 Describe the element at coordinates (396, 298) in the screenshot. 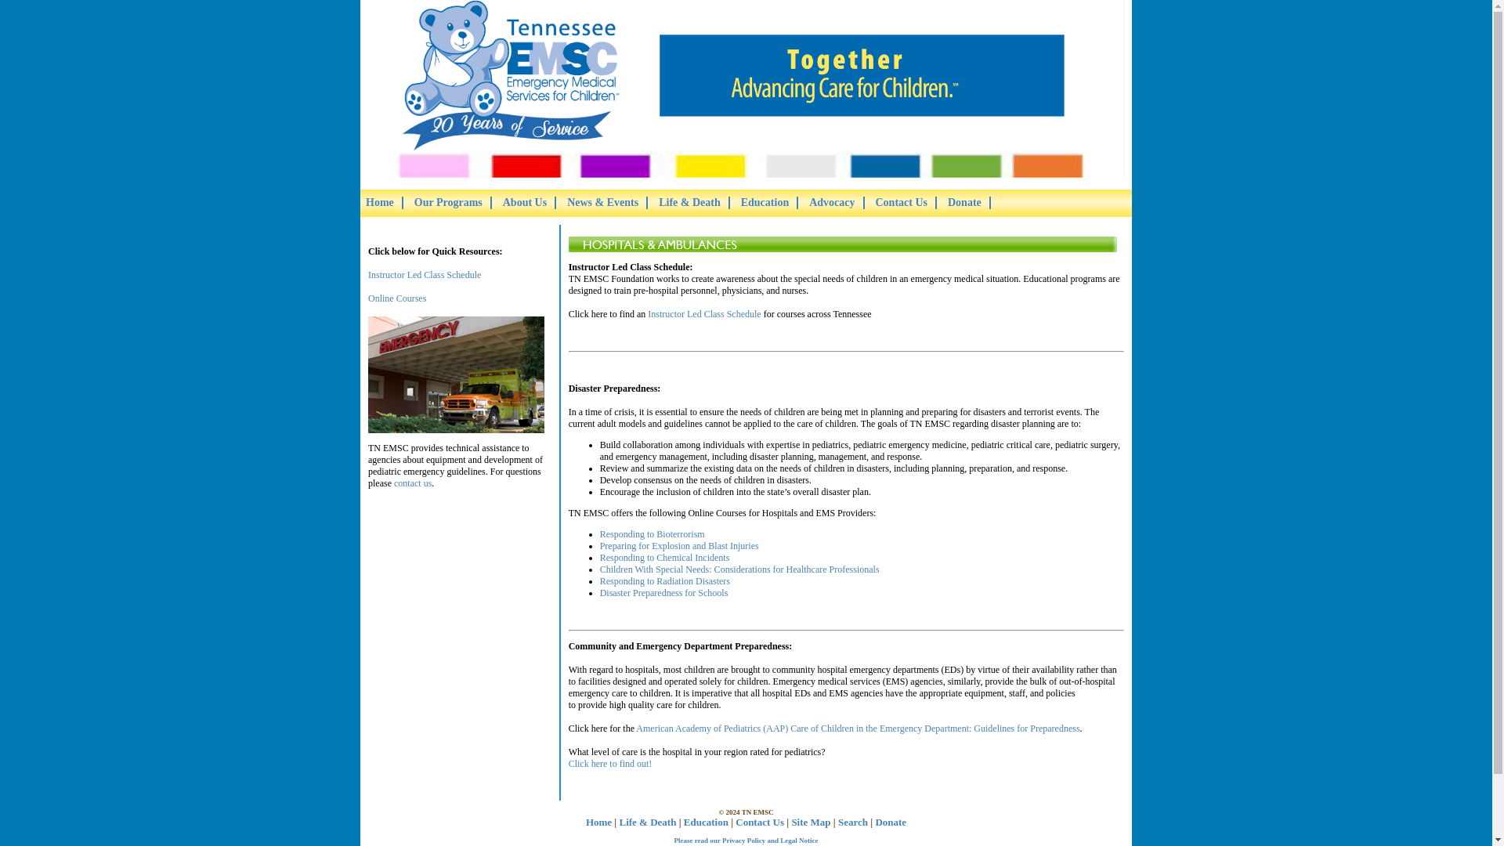

I see `Online Courses` at that location.